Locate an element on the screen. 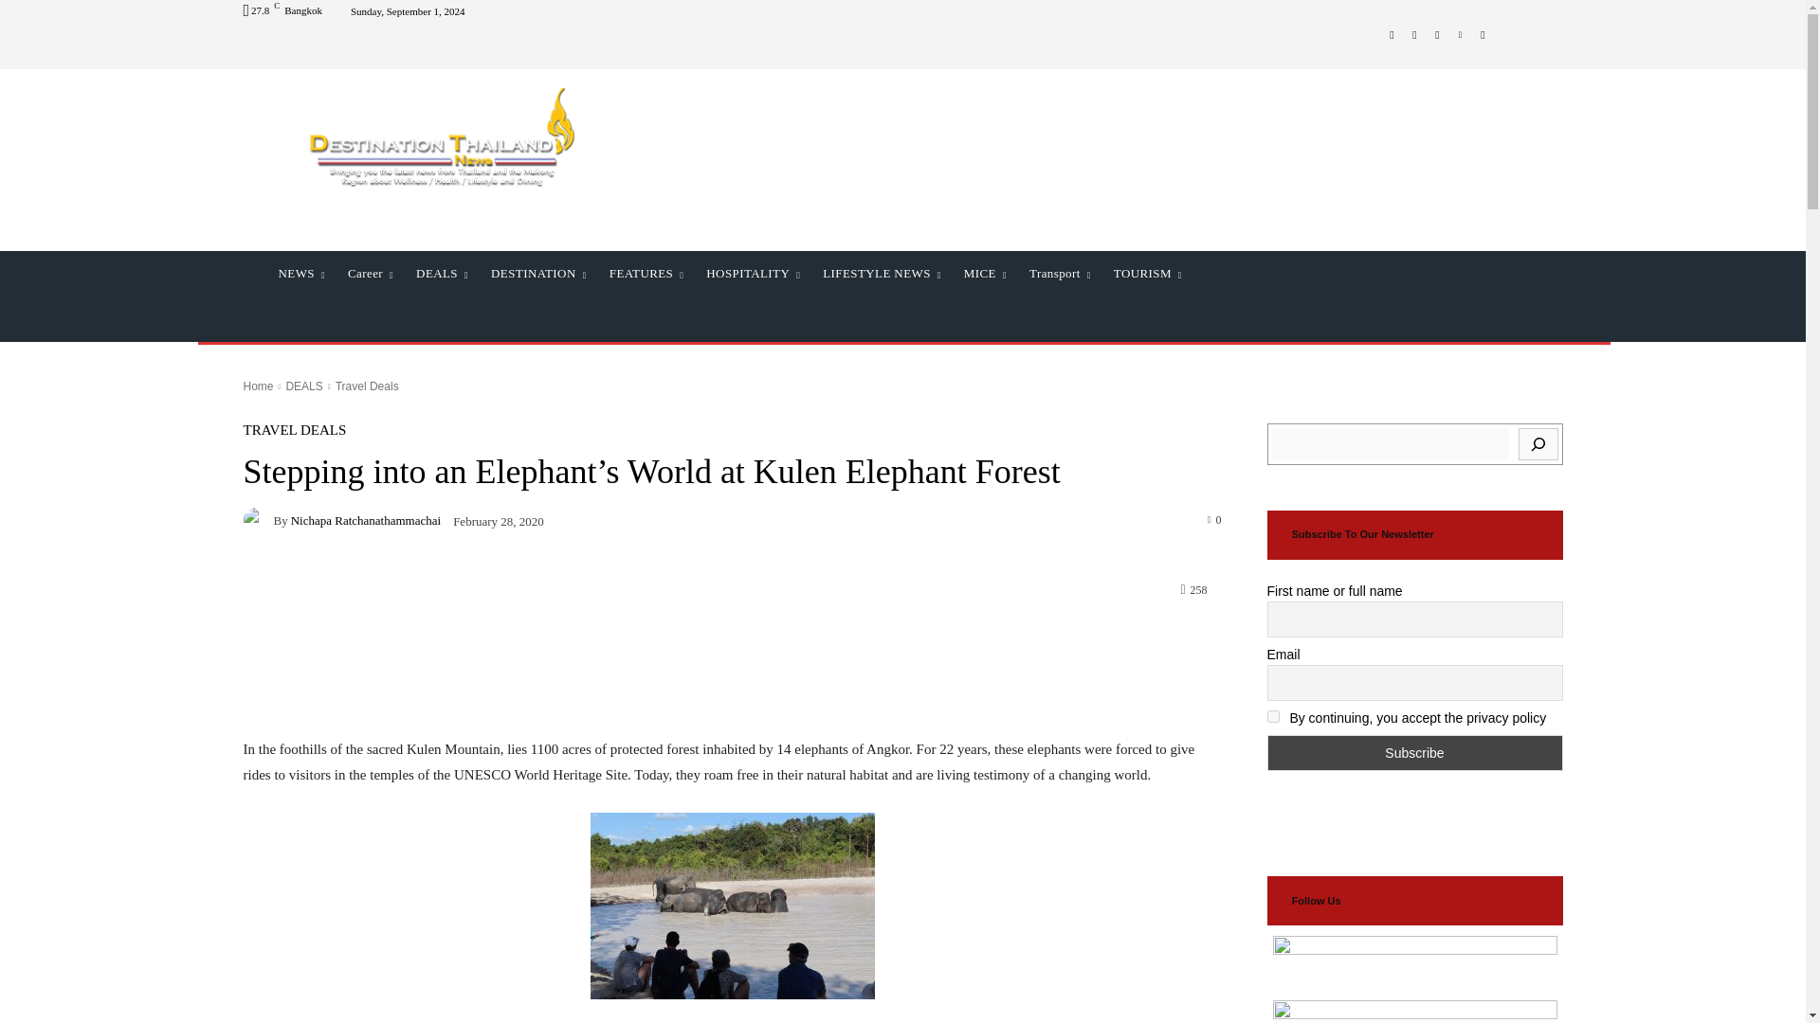 The height and width of the screenshot is (1023, 1820). on is located at coordinates (1272, 716).